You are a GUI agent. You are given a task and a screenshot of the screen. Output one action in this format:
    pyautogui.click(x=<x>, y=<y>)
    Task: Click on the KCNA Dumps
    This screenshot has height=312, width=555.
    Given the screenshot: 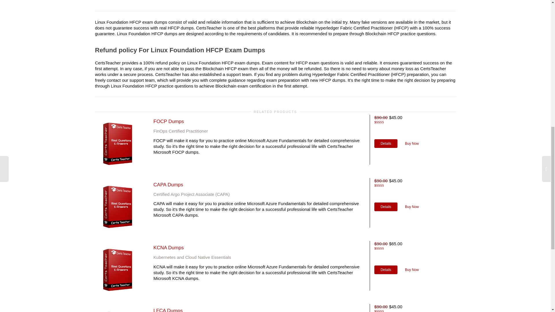 What is the action you would take?
    pyautogui.click(x=169, y=248)
    